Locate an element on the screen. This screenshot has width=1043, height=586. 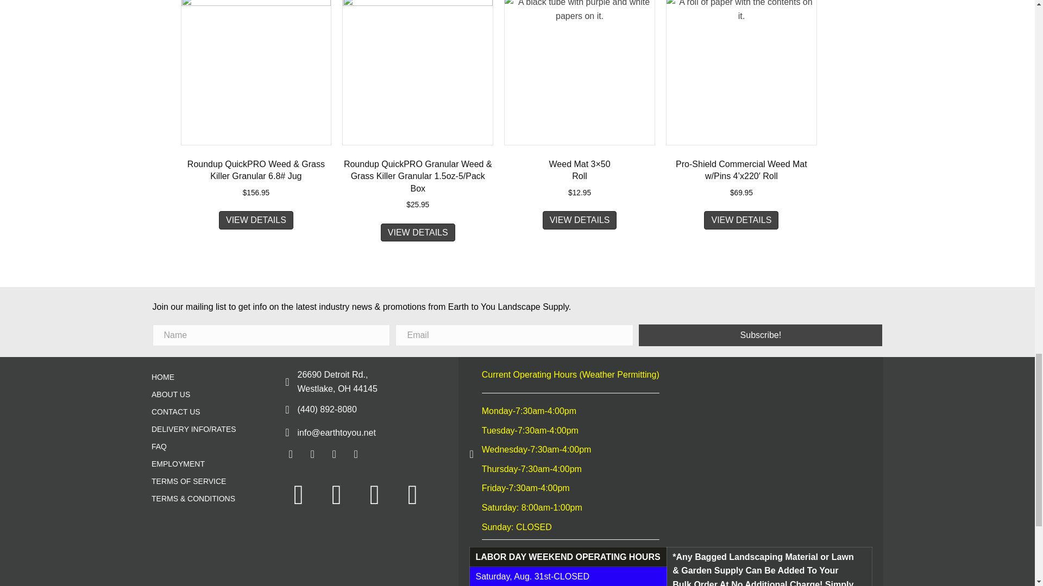
Pinterest is located at coordinates (356, 454).